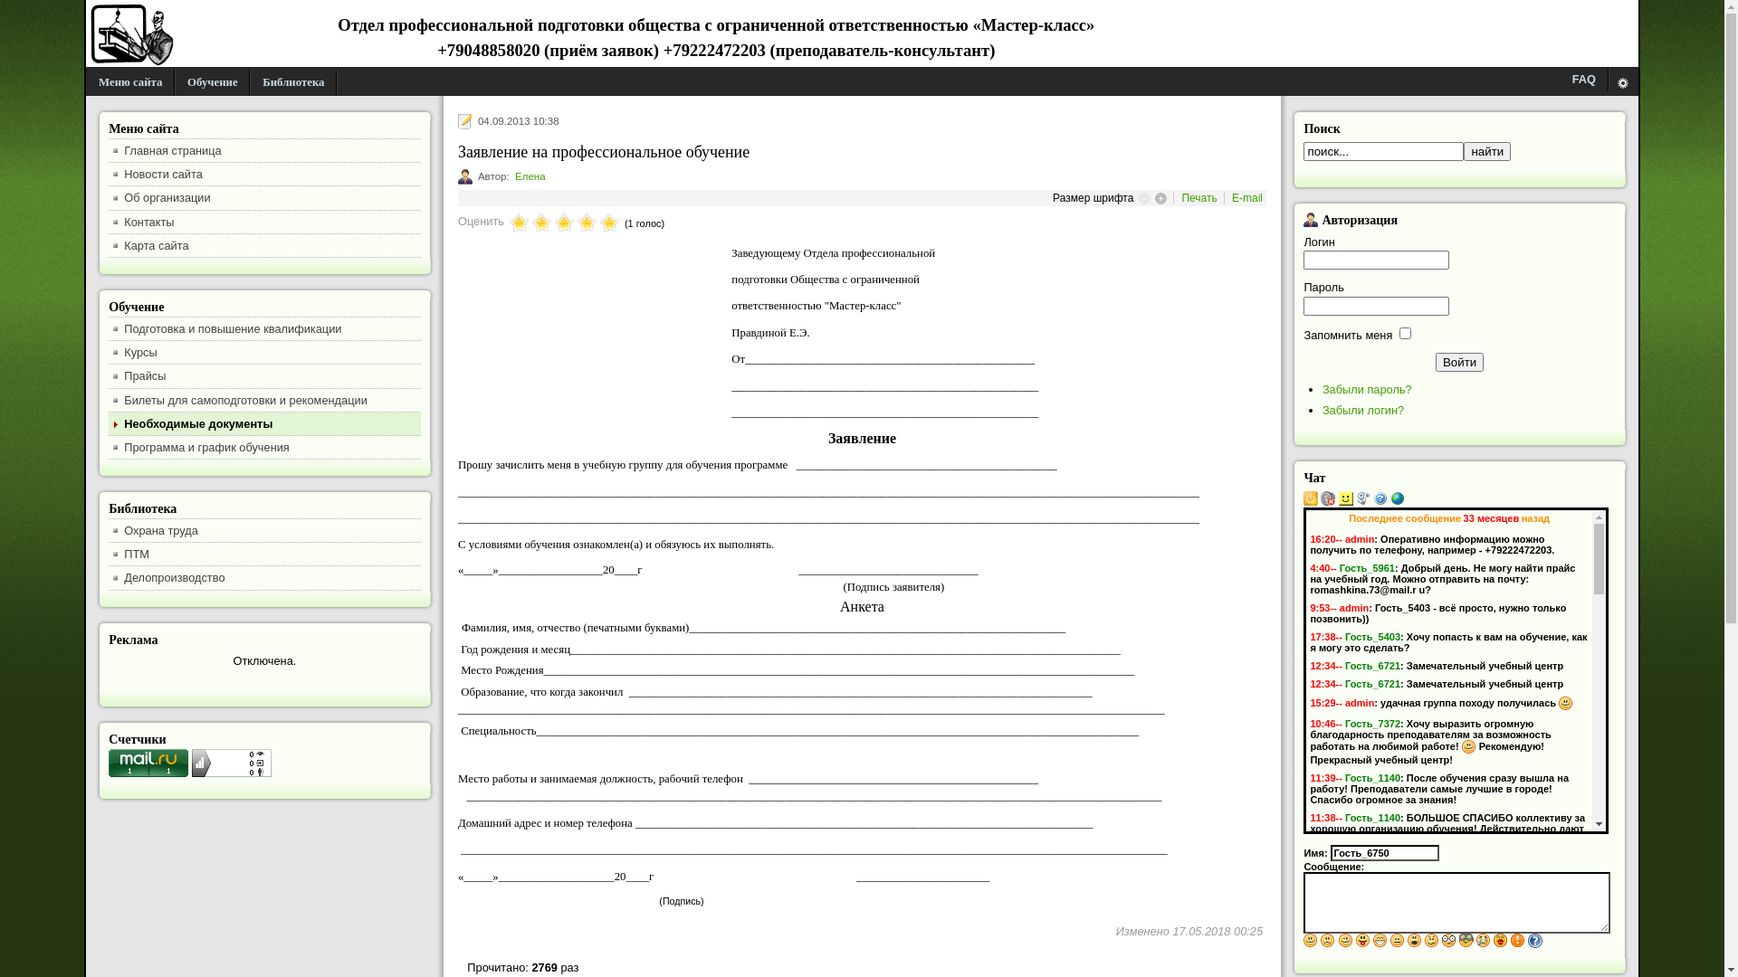  What do you see at coordinates (565, 224) in the screenshot?
I see `5` at bounding box center [565, 224].